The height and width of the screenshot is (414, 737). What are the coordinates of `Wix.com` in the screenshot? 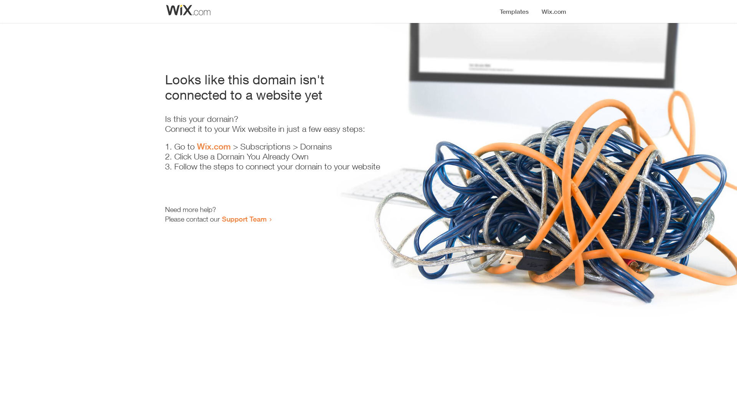 It's located at (214, 146).